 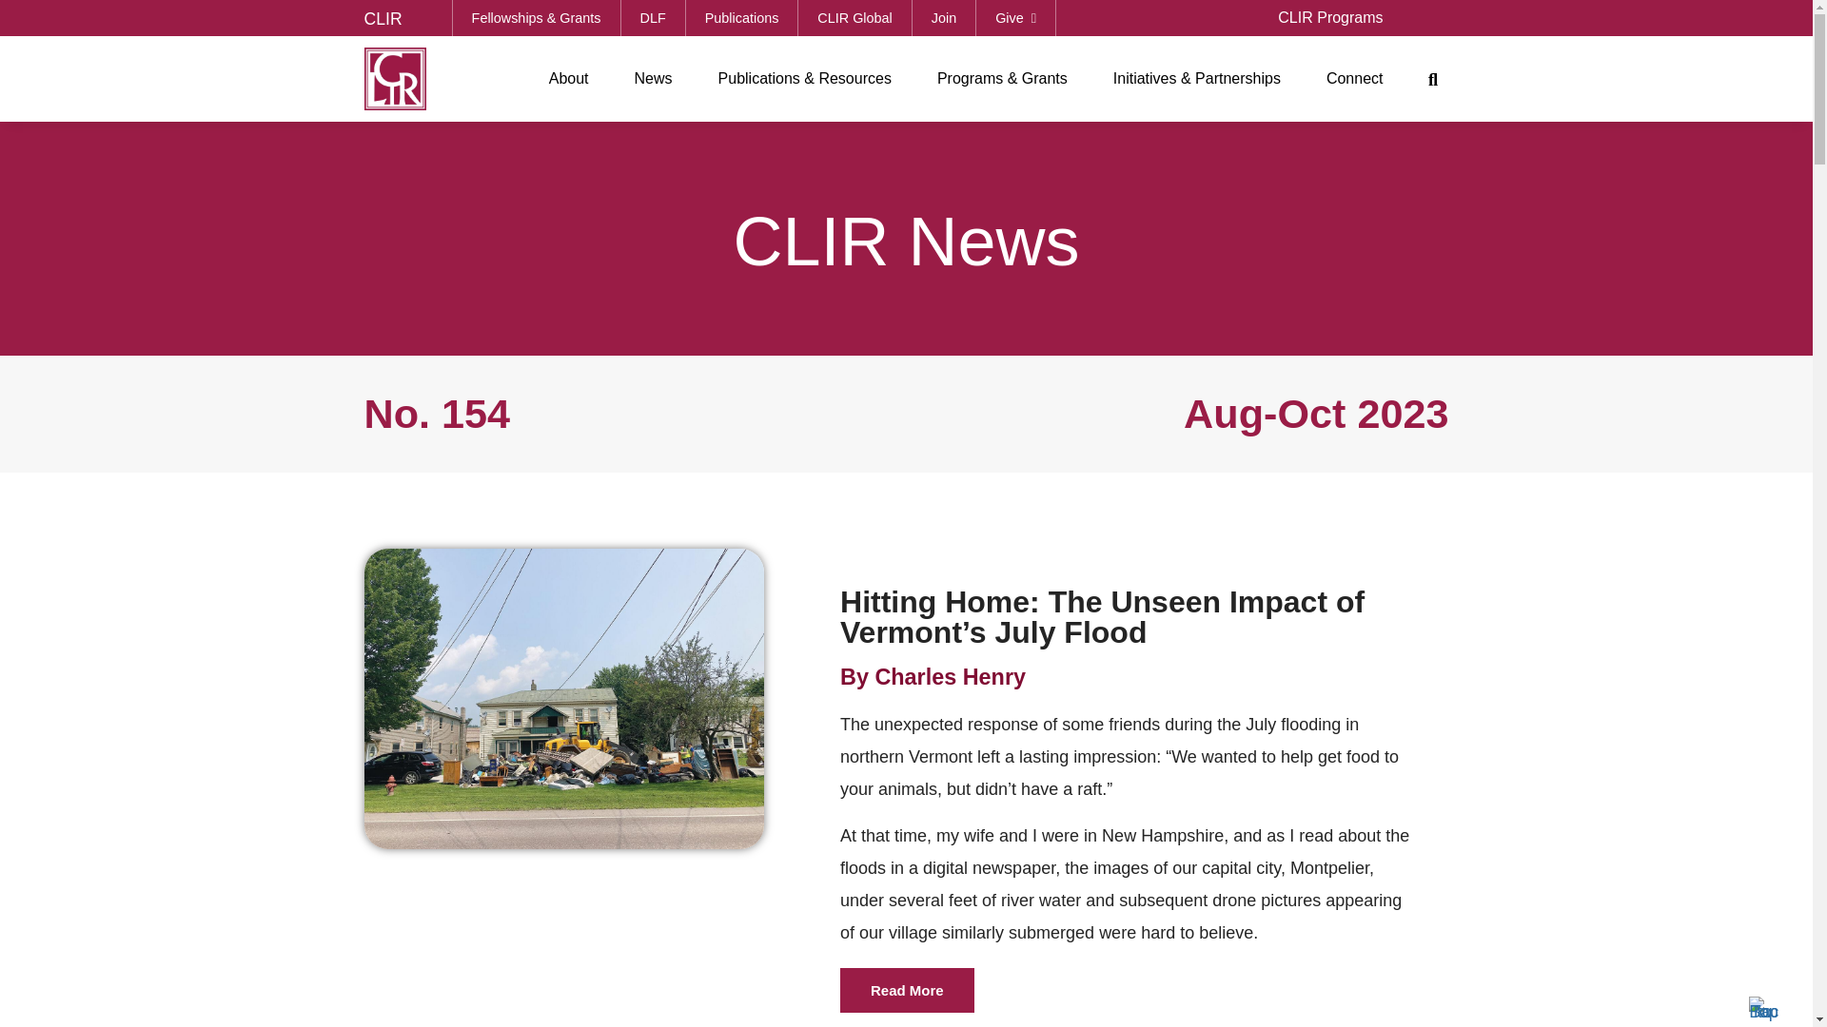 I want to click on CLIR, so click(x=383, y=19).